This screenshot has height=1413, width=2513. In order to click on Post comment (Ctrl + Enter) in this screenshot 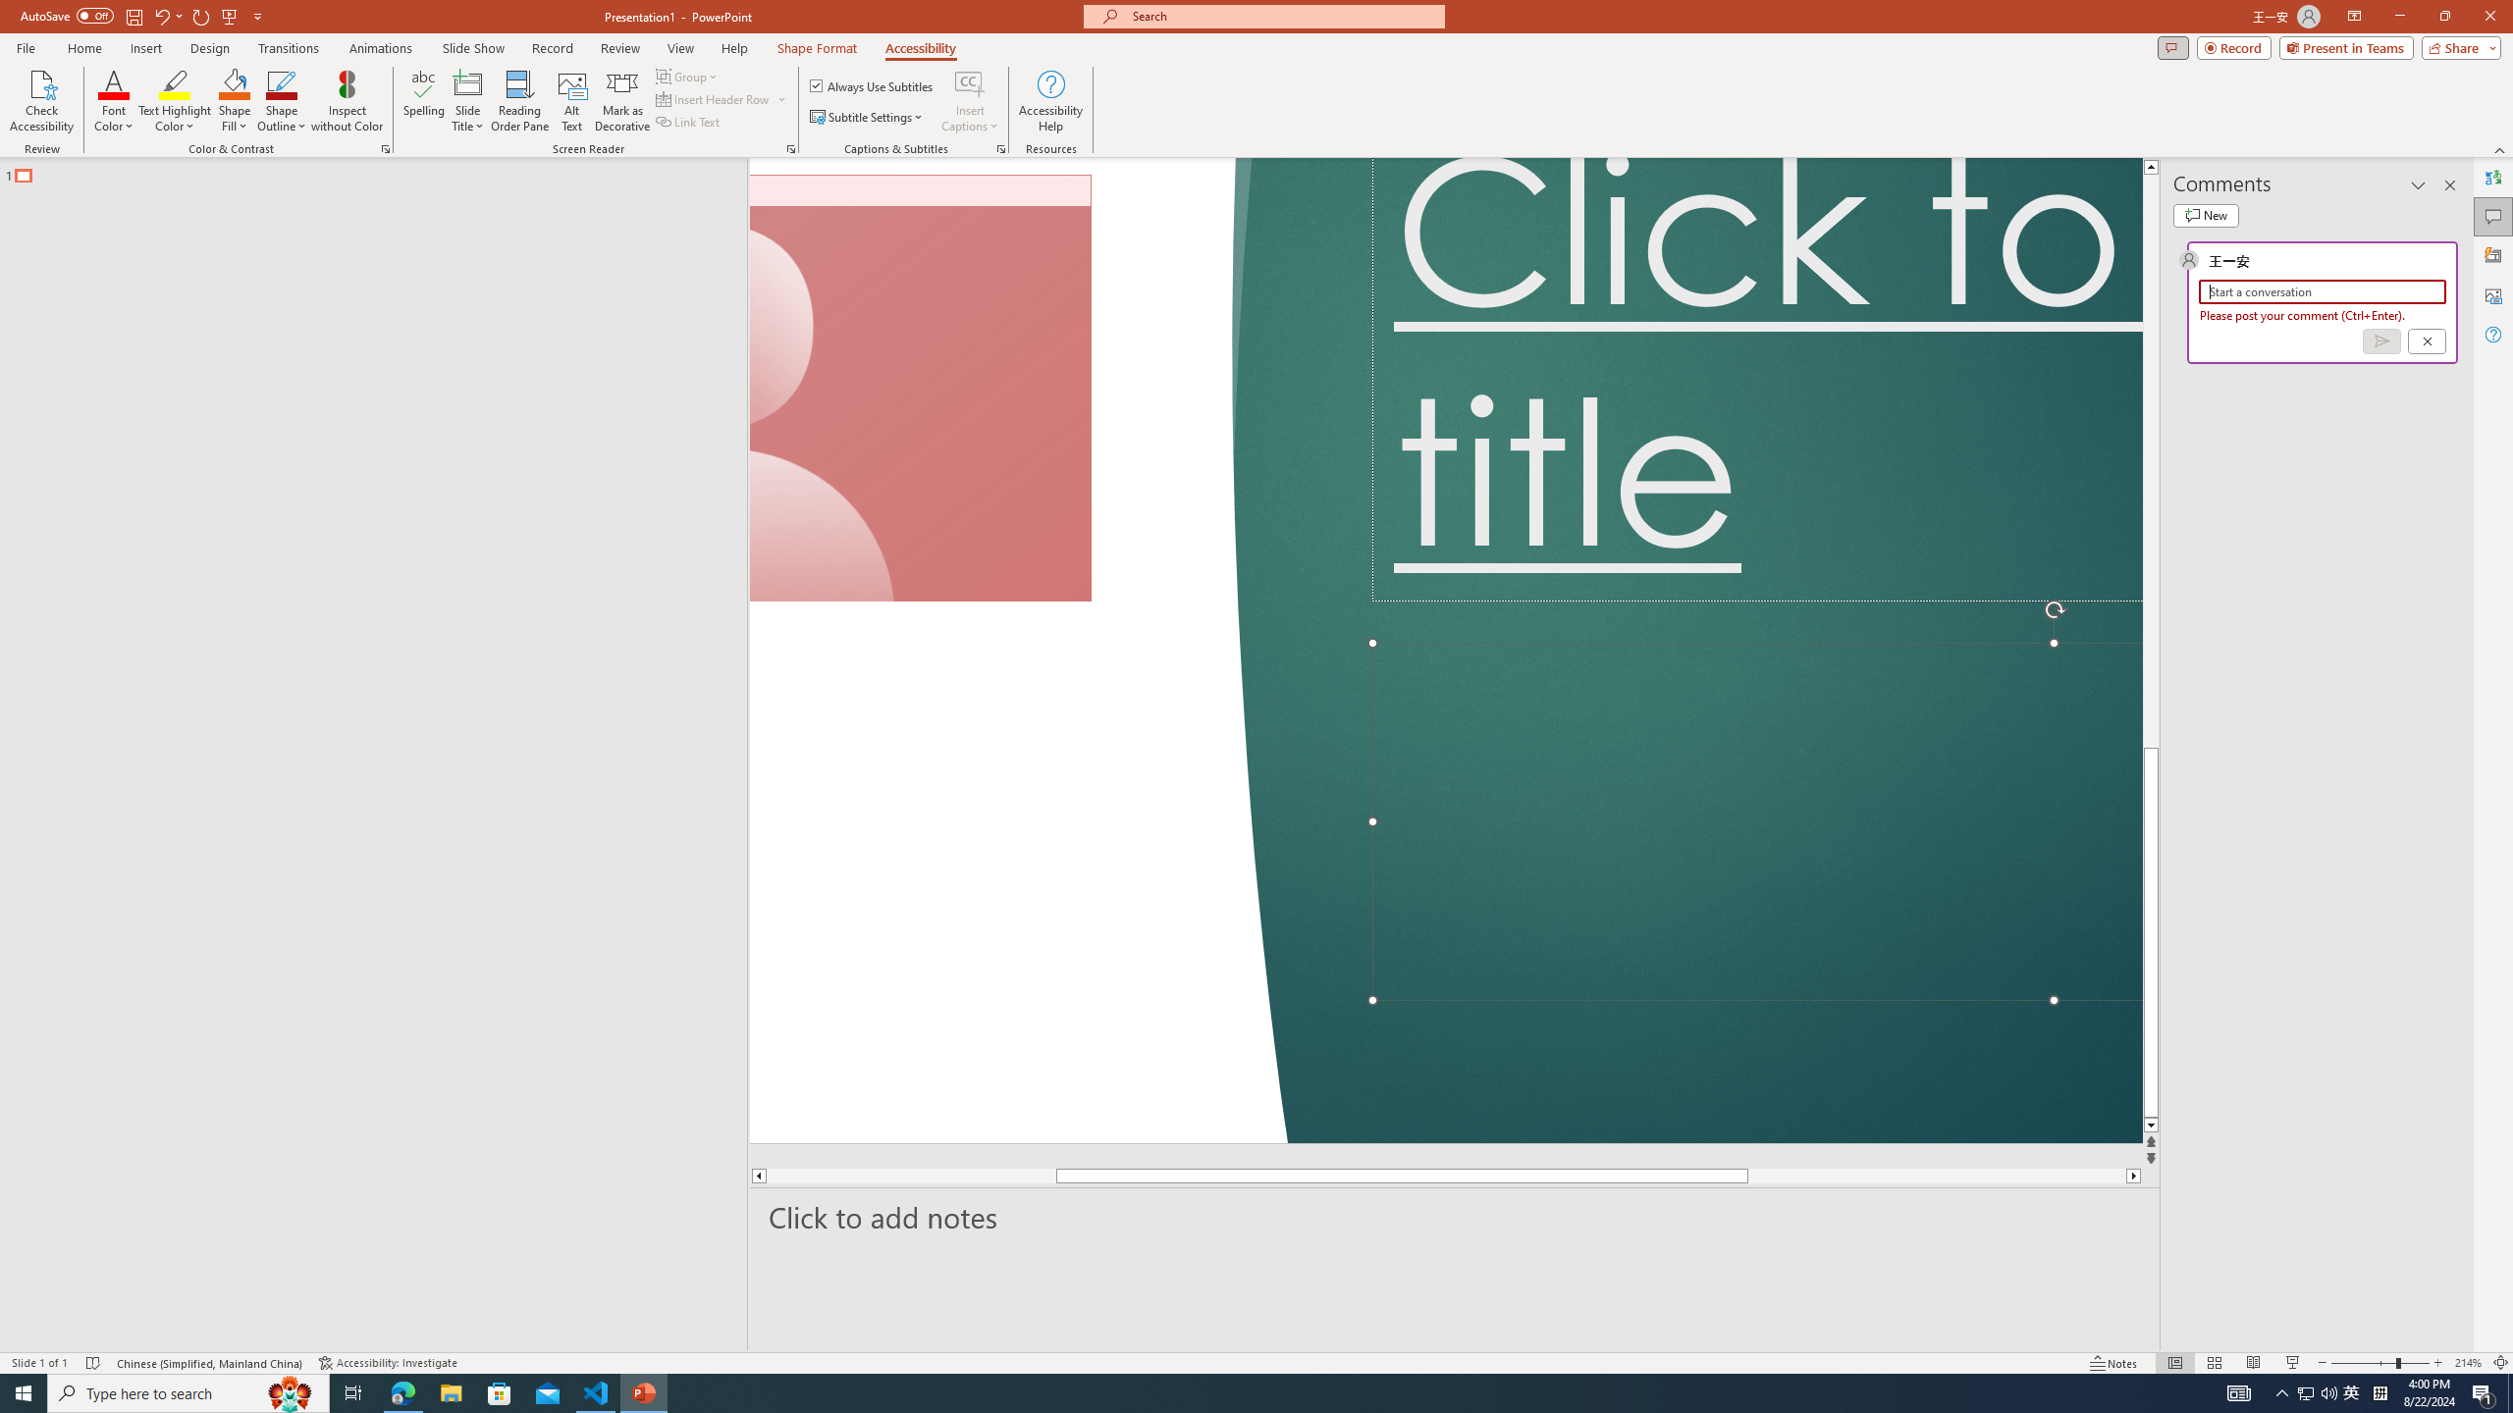, I will do `click(2380, 341)`.